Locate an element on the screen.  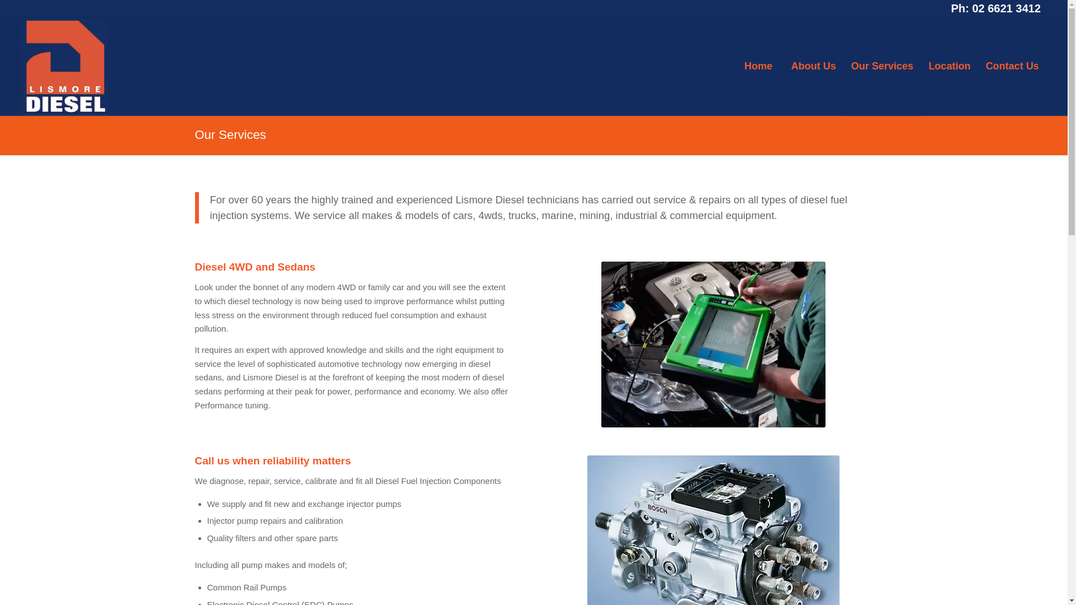
Lismore Diesel logo 200h is located at coordinates (65, 66).